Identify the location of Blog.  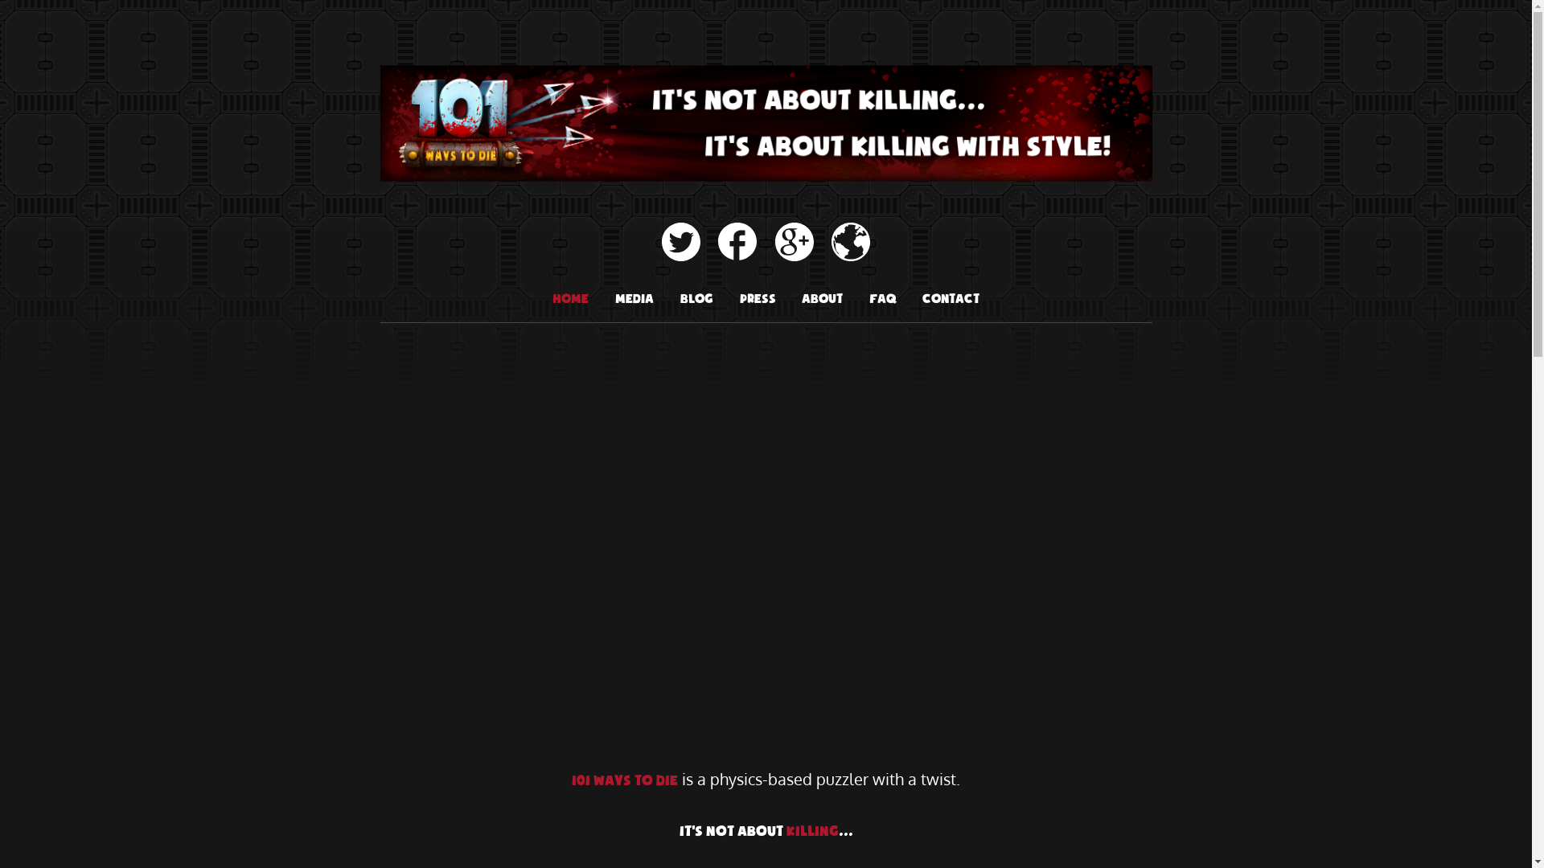
(696, 300).